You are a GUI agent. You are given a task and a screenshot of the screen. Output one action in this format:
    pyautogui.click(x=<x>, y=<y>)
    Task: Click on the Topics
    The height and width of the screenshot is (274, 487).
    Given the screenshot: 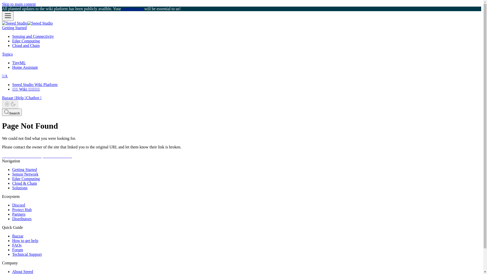 What is the action you would take?
    pyautogui.click(x=7, y=54)
    